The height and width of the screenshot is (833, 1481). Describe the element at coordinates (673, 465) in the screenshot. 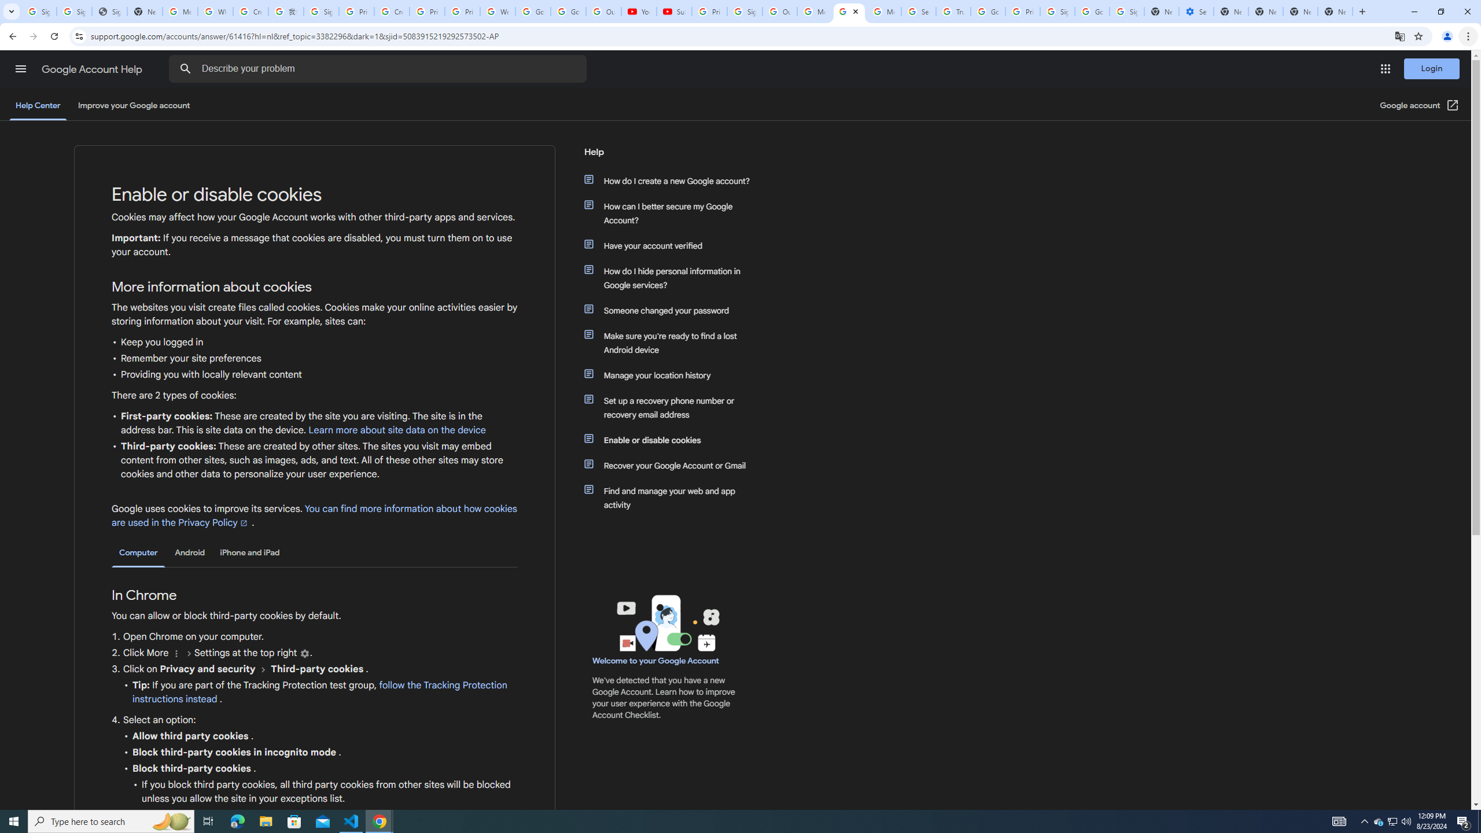

I see `Recover your Google Account or Gmail` at that location.